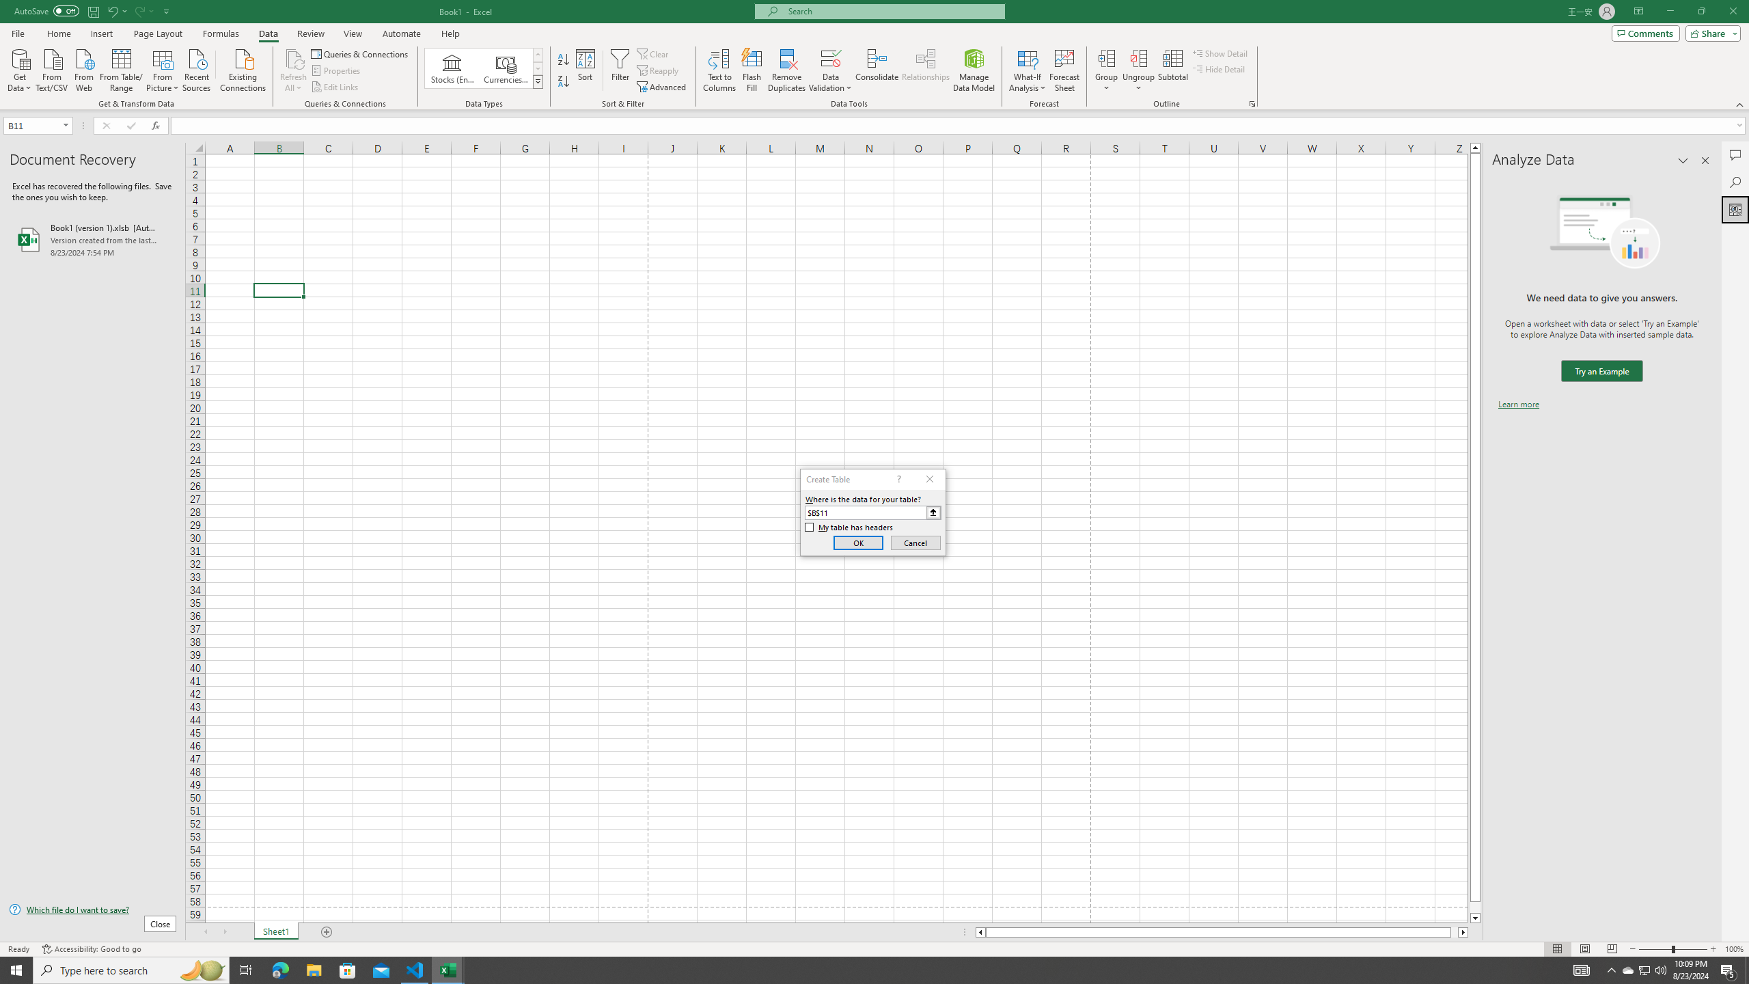  I want to click on Redo, so click(143, 11).